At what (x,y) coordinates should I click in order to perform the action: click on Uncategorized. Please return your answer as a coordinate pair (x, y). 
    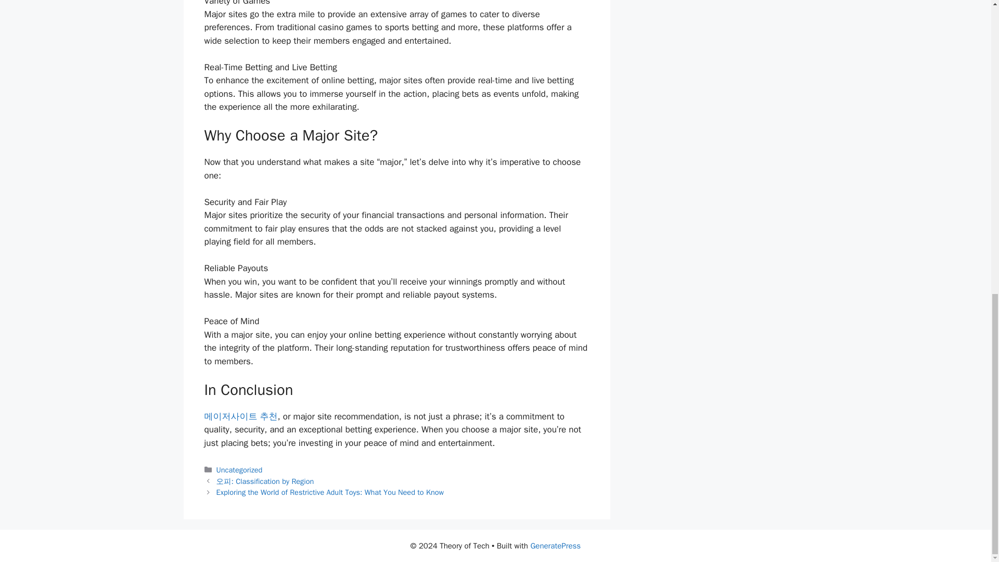
    Looking at the image, I should click on (239, 469).